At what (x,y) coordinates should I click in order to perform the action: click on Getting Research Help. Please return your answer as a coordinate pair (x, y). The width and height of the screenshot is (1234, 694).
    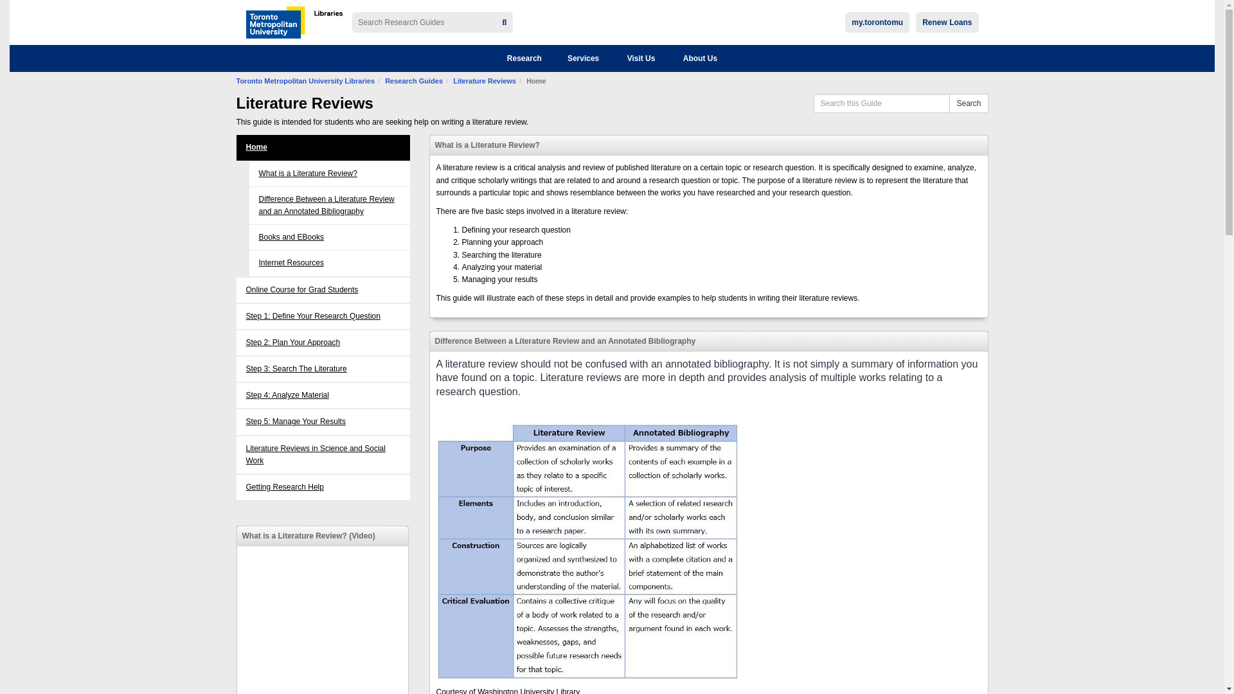
    Looking at the image, I should click on (323, 487).